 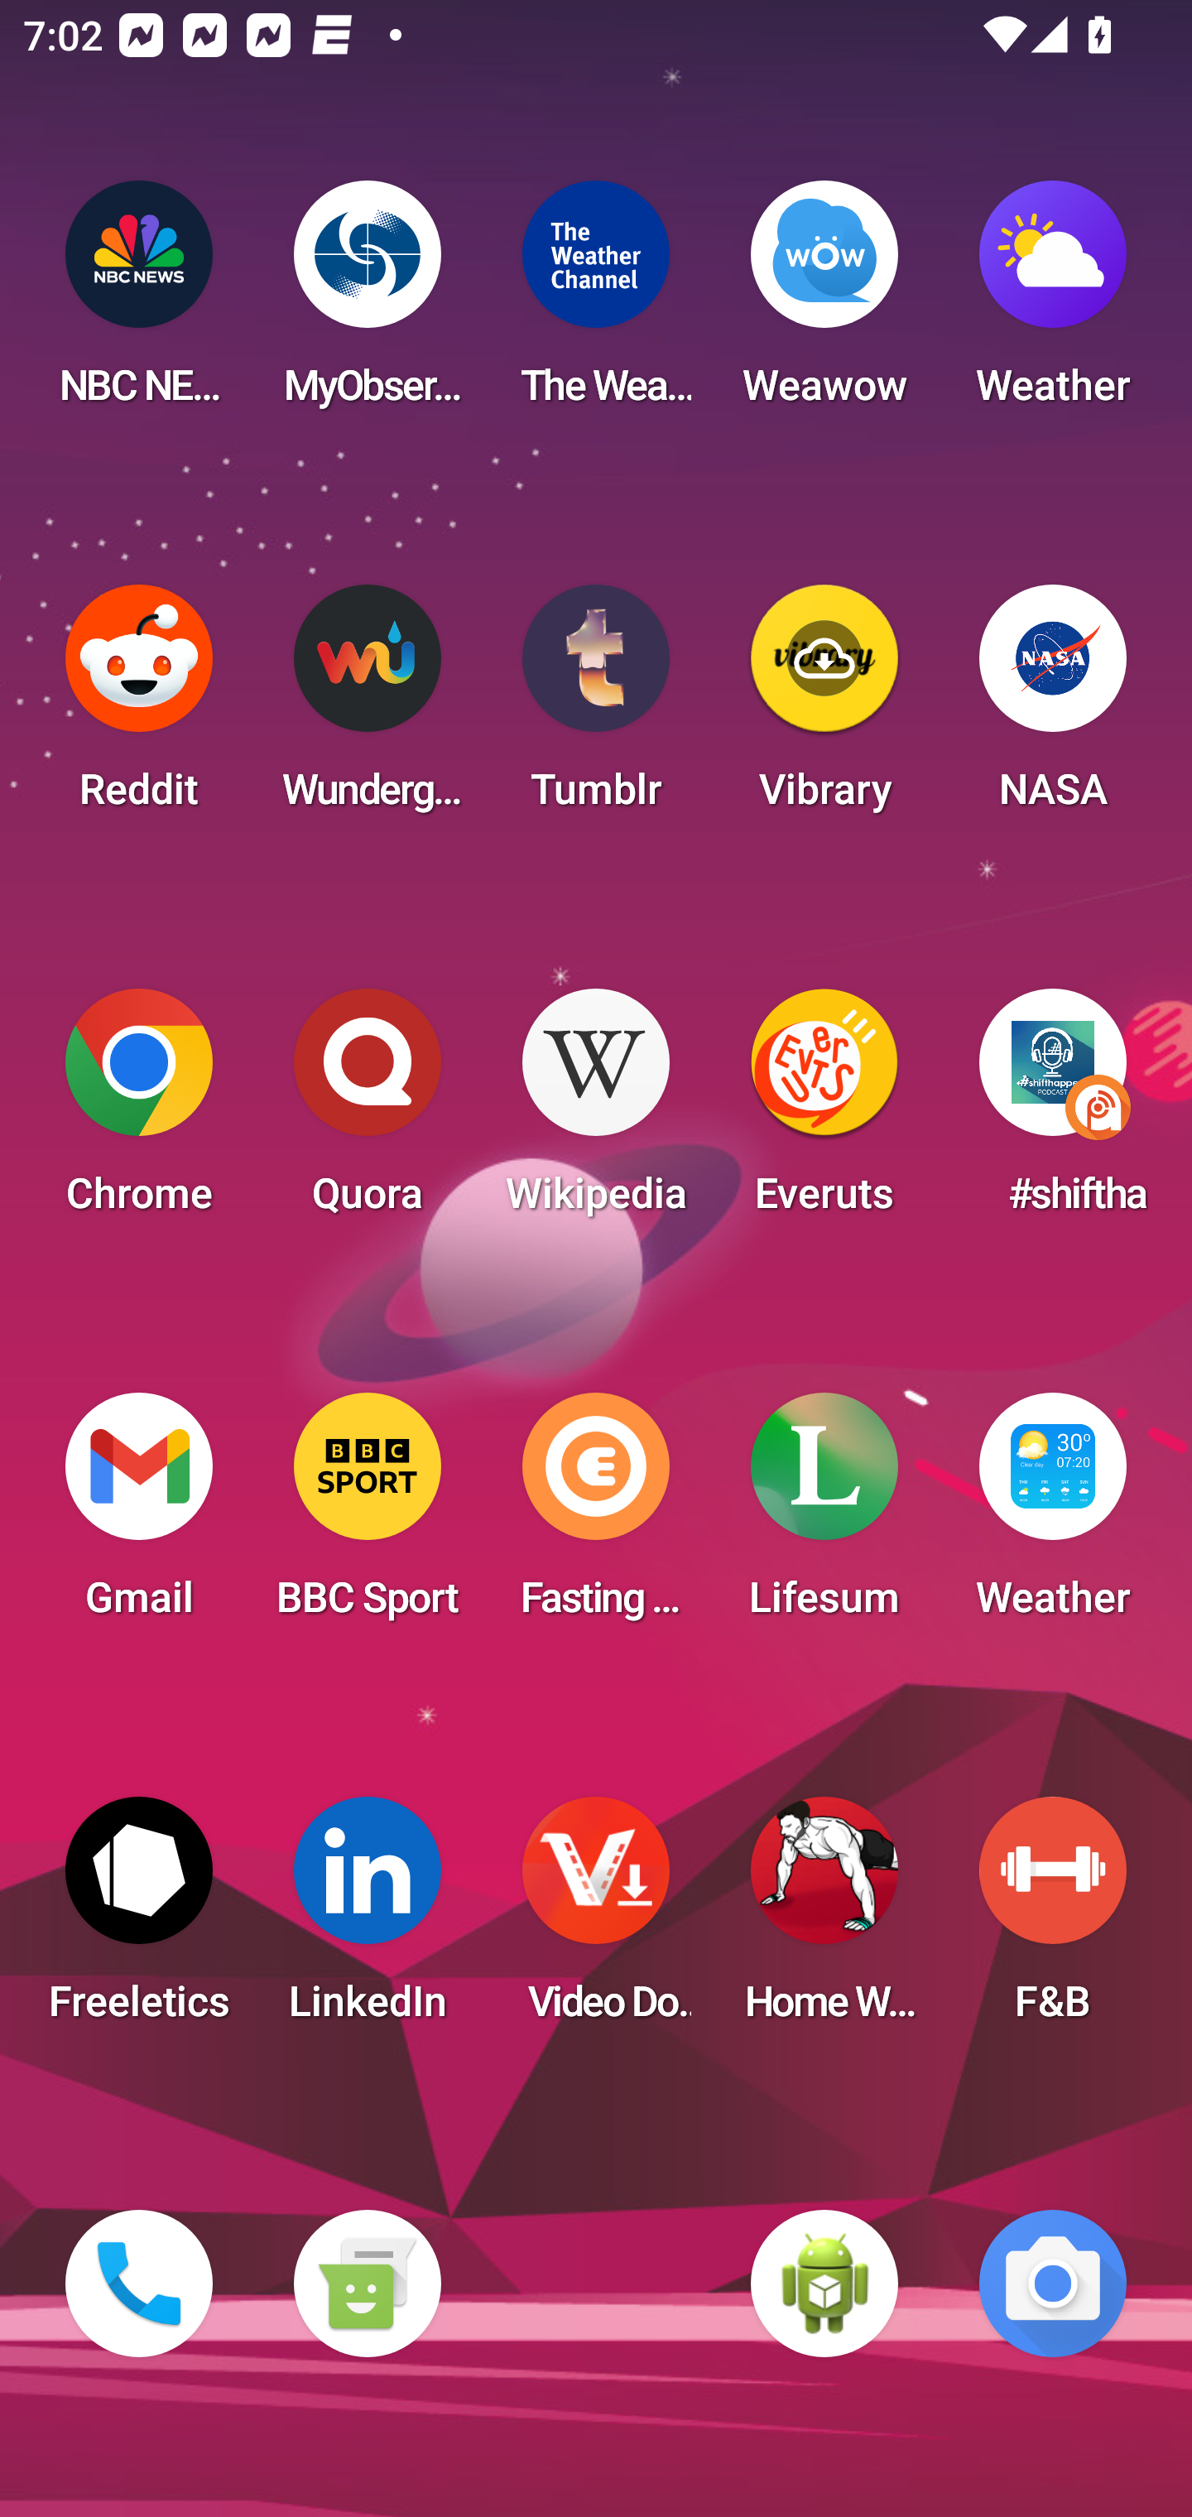 I want to click on Phone, so click(x=139, y=2284).